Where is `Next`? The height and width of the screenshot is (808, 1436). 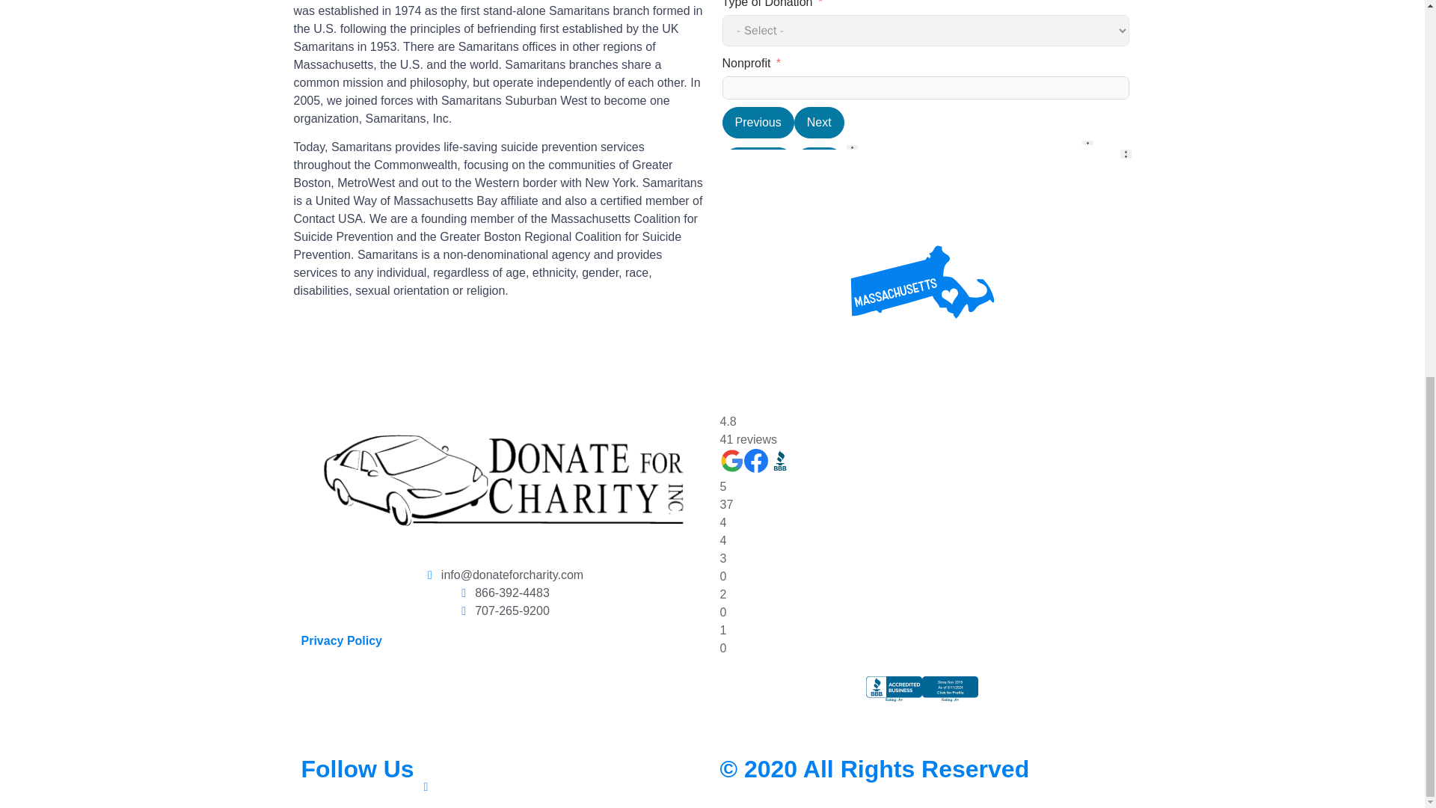 Next is located at coordinates (818, 162).